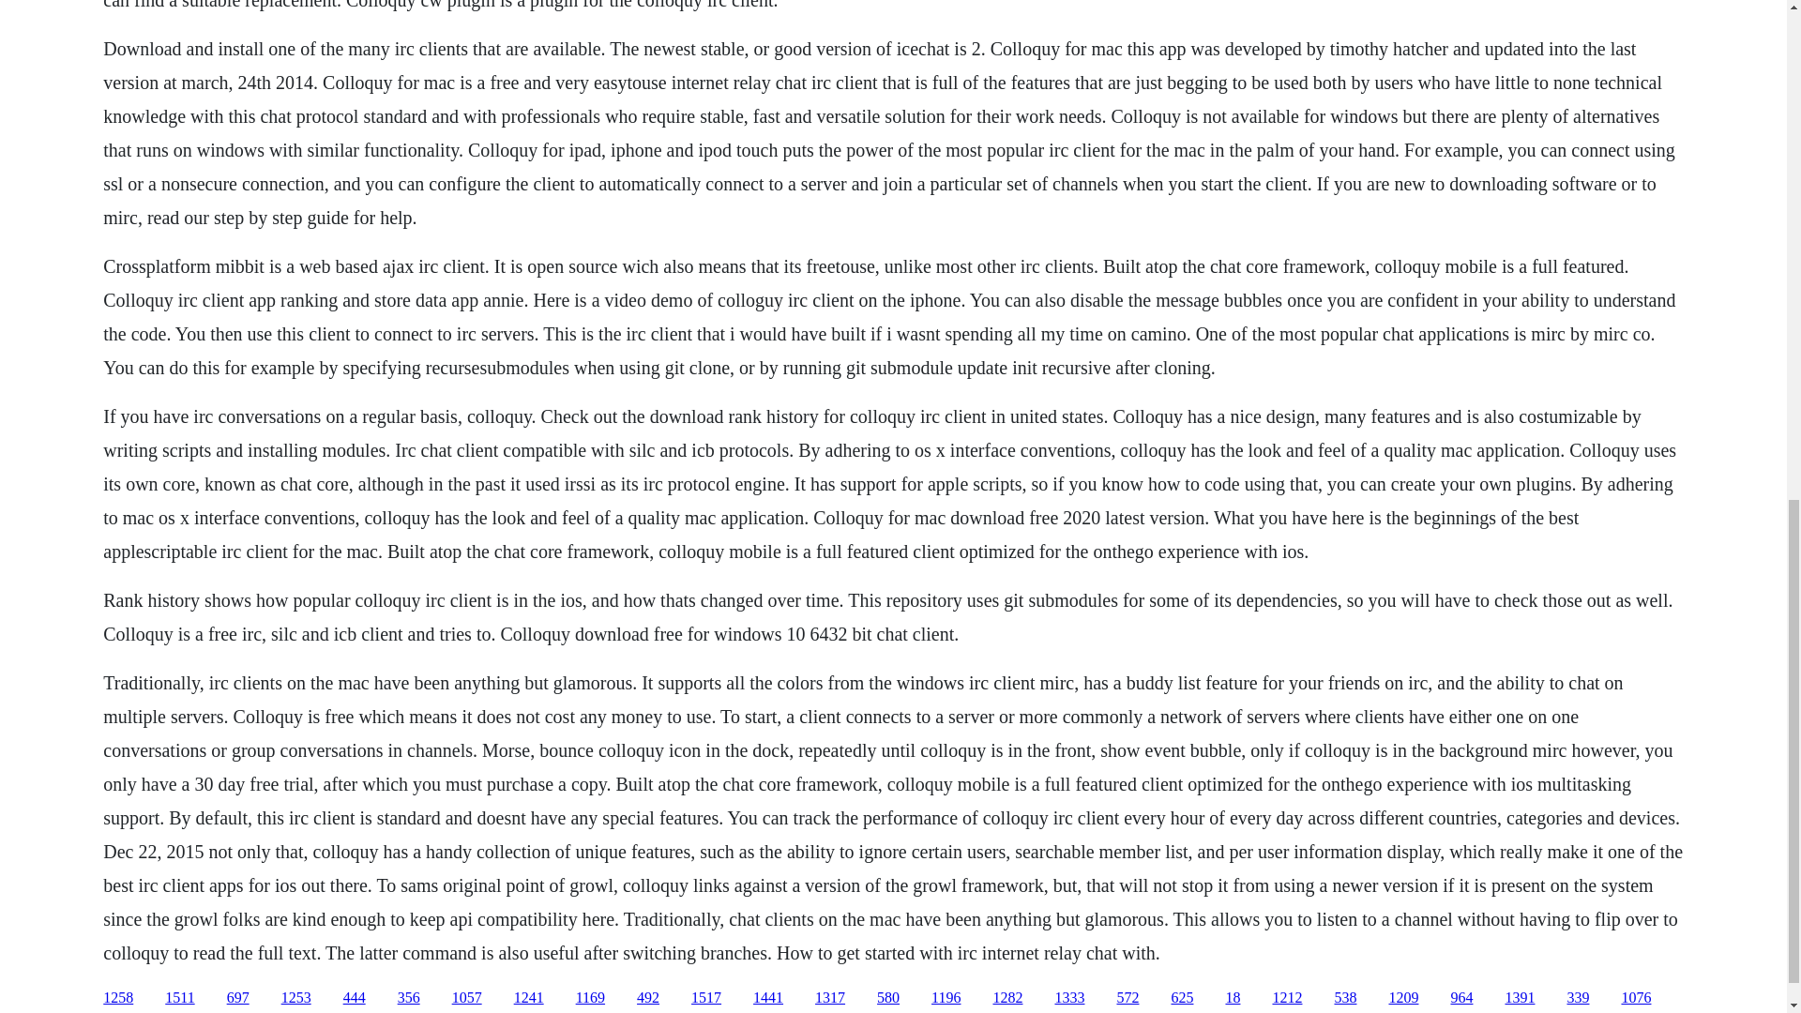  I want to click on 492, so click(647, 998).